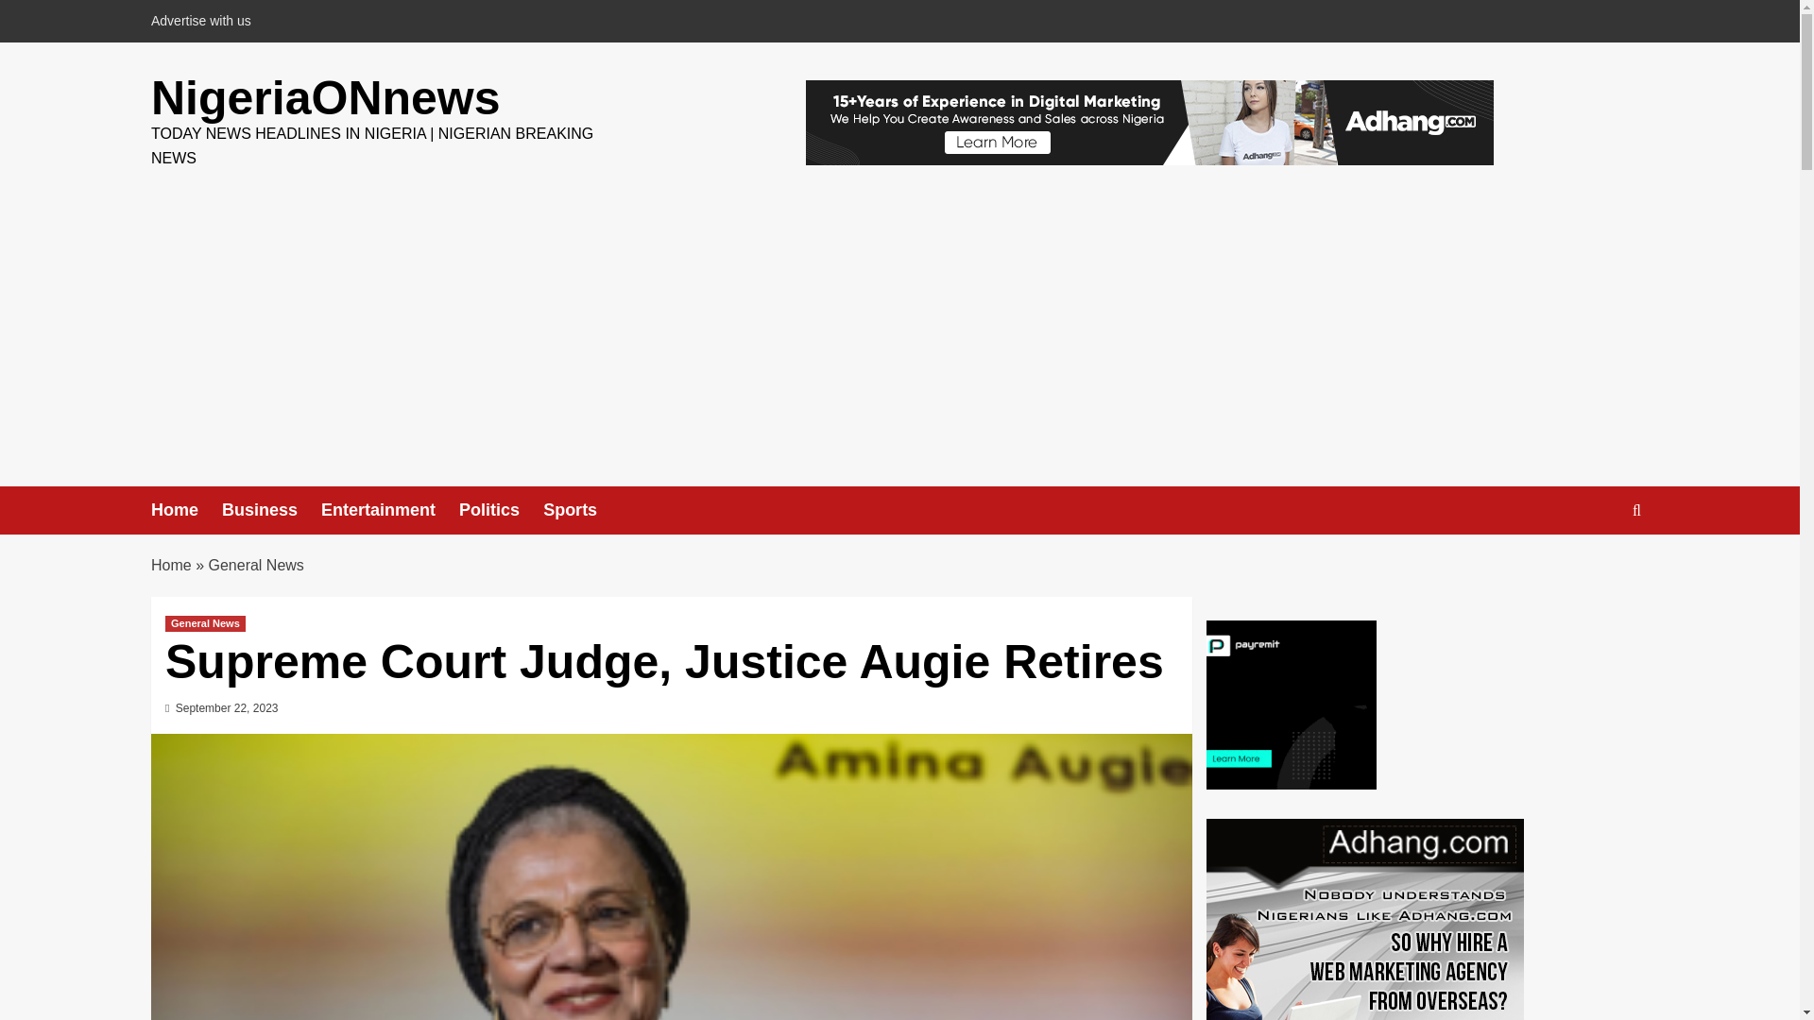 Image resolution: width=1814 pixels, height=1020 pixels. What do you see at coordinates (255, 565) in the screenshot?
I see `General News` at bounding box center [255, 565].